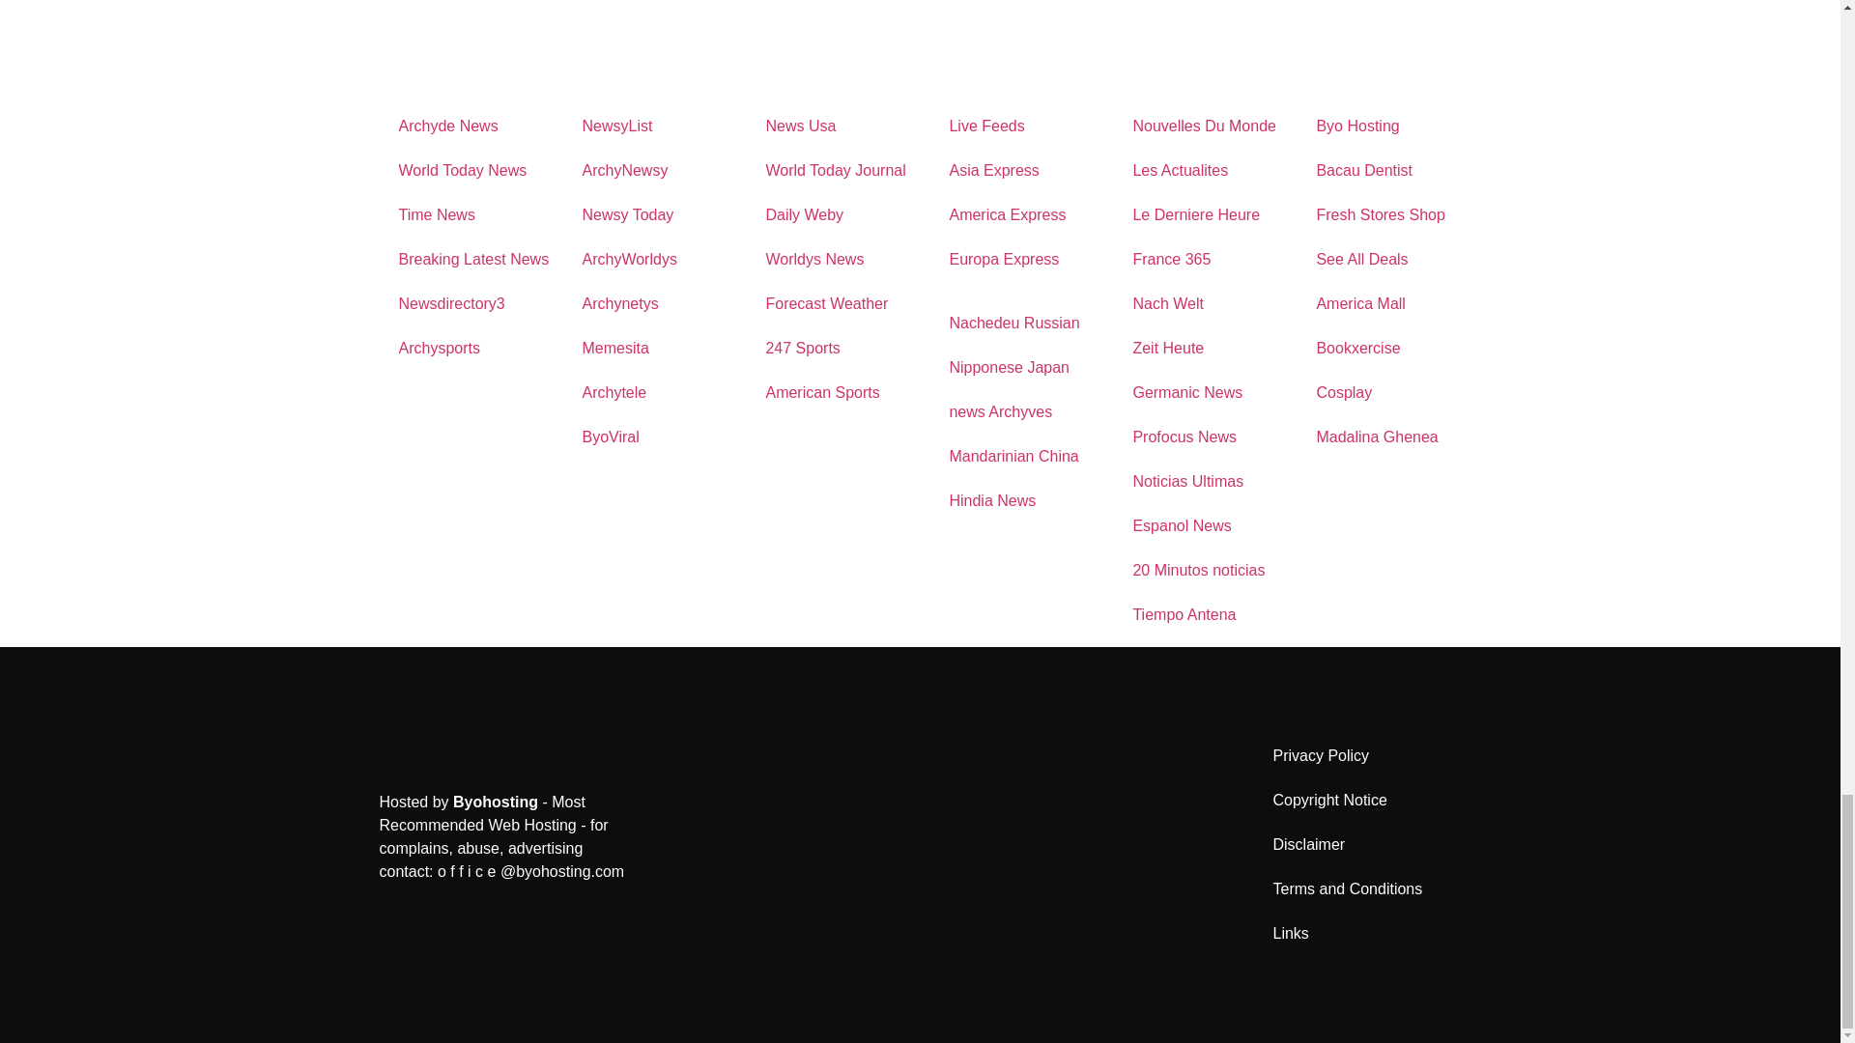 This screenshot has height=1043, width=1855. I want to click on Most Recommended WebHosting, so click(495, 802).